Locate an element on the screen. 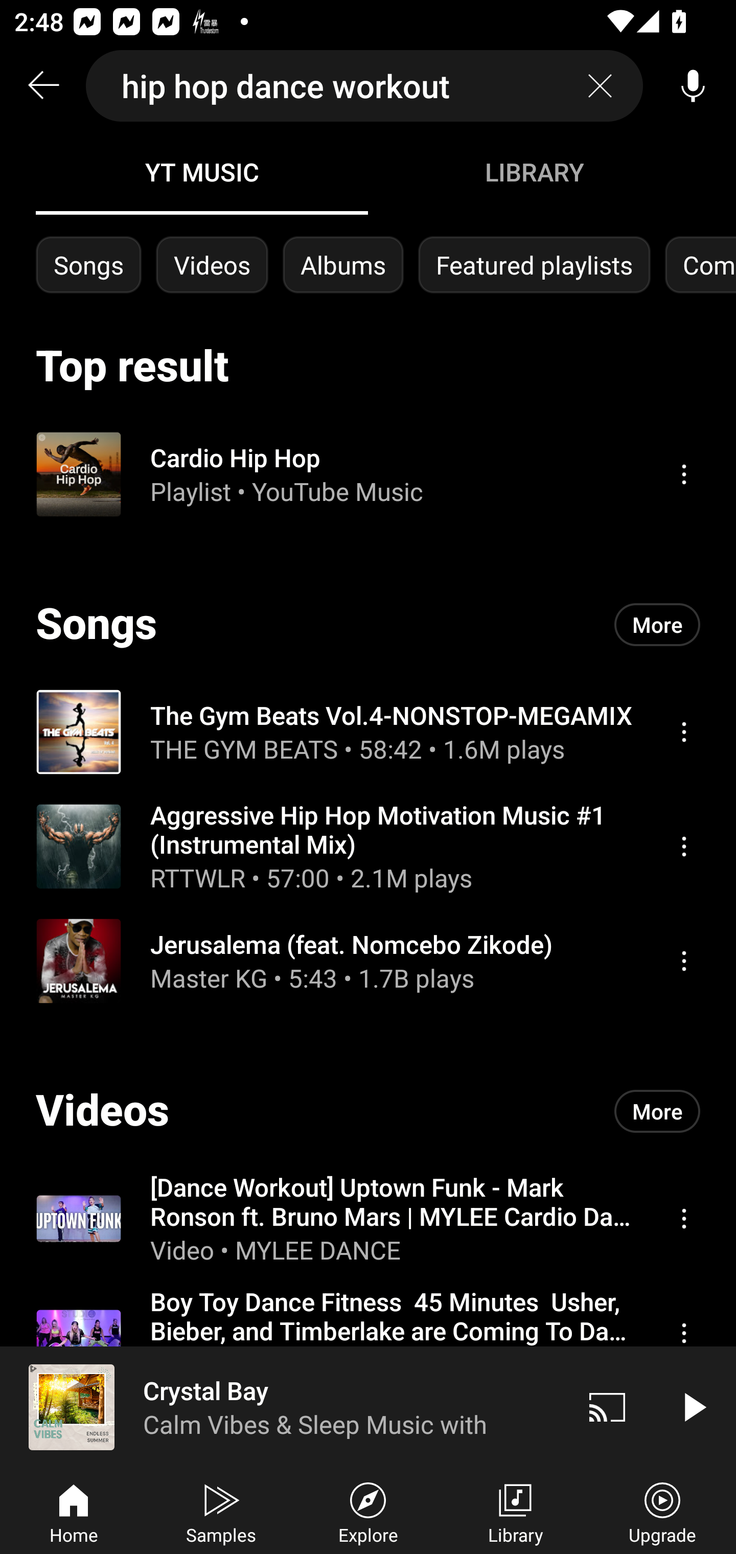  Videos More More is located at coordinates (368, 1111).